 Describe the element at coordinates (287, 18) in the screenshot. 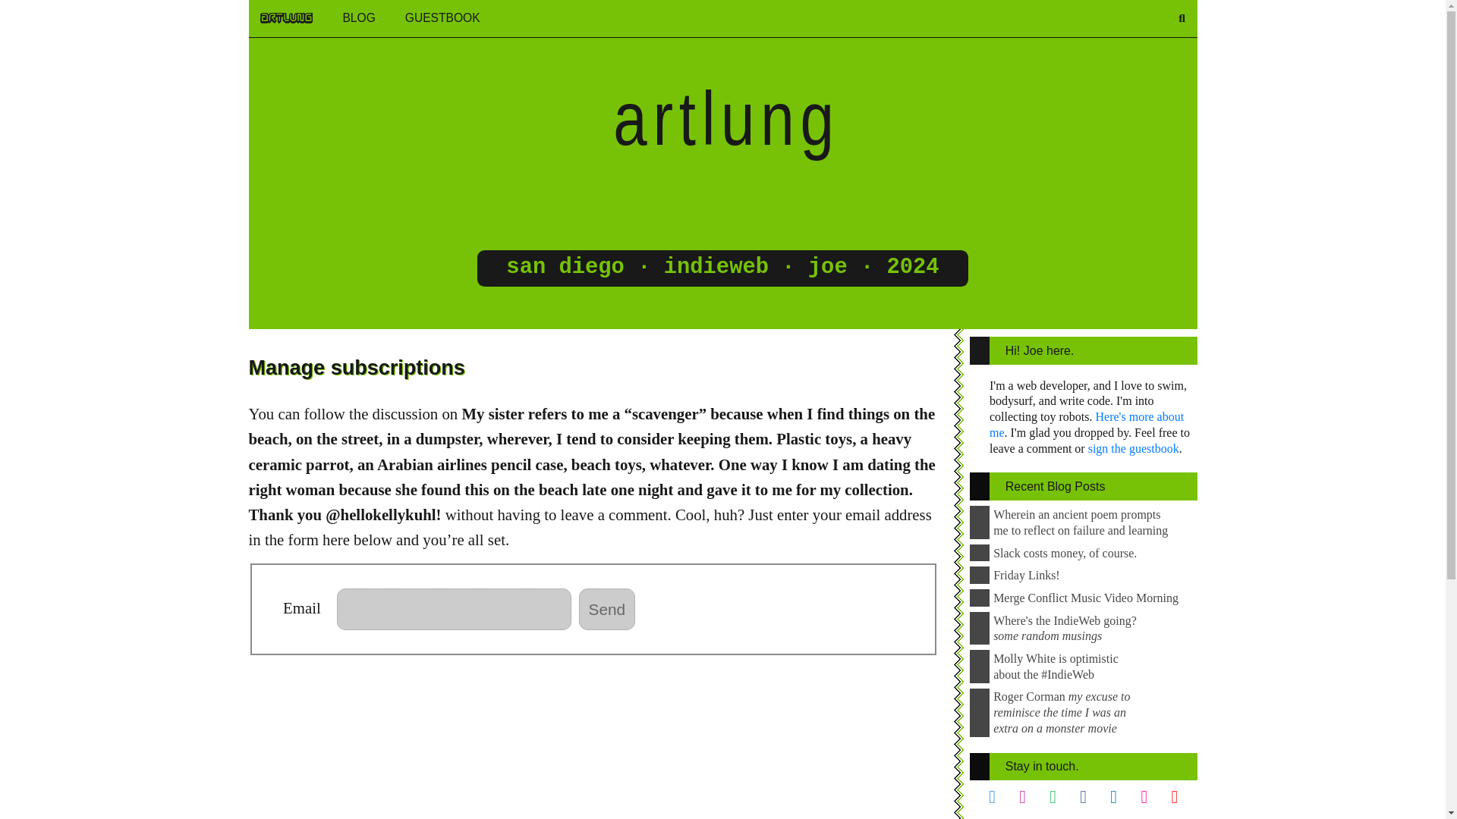

I see `ARTLUNG` at that location.